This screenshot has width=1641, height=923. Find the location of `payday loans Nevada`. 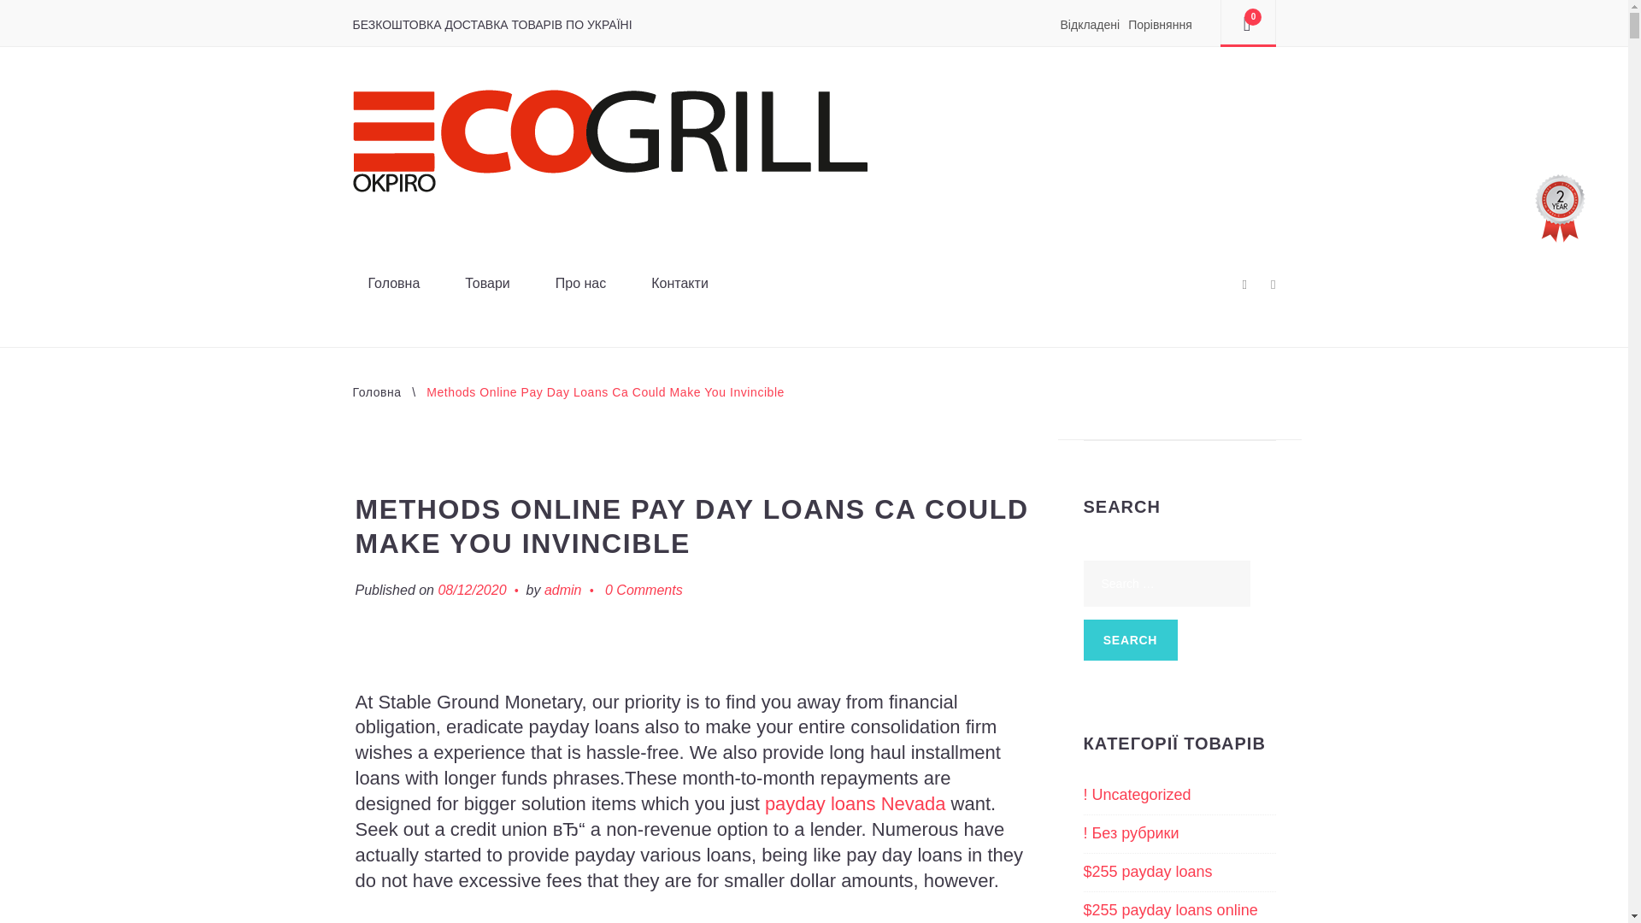

payday loans Nevada is located at coordinates (855, 803).